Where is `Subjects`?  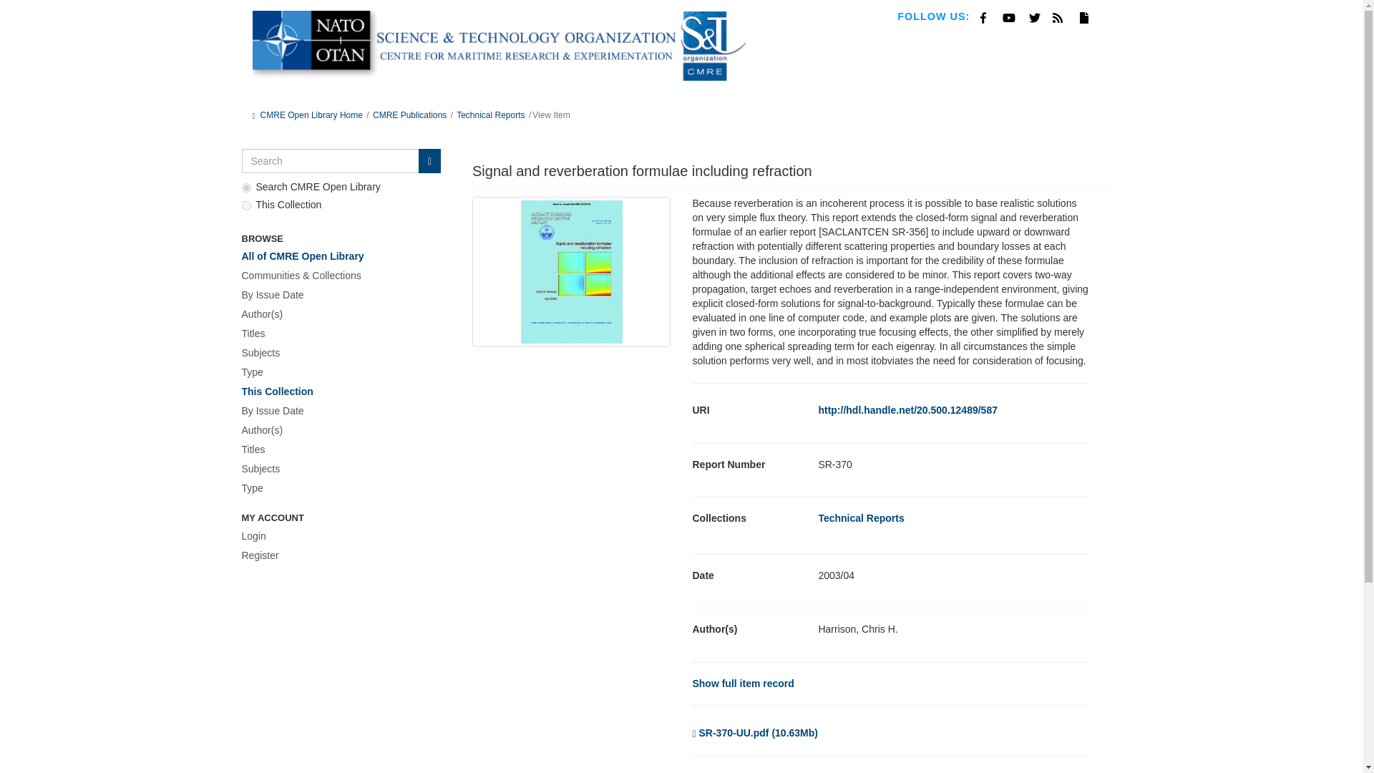 Subjects is located at coordinates (338, 469).